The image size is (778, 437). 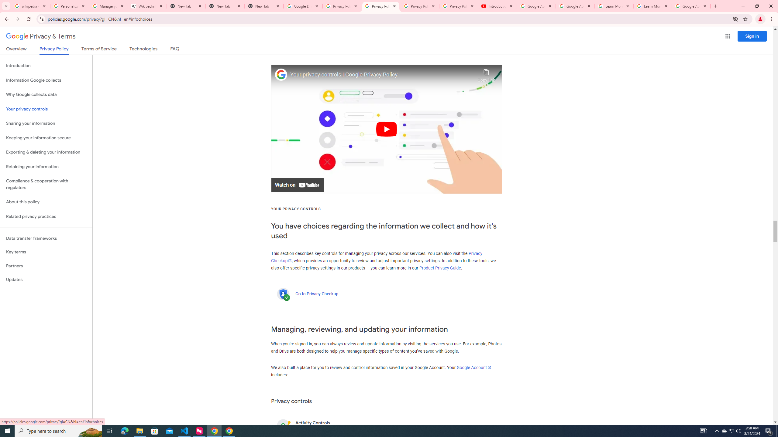 What do you see at coordinates (46, 167) in the screenshot?
I see `Retaining your information` at bounding box center [46, 167].